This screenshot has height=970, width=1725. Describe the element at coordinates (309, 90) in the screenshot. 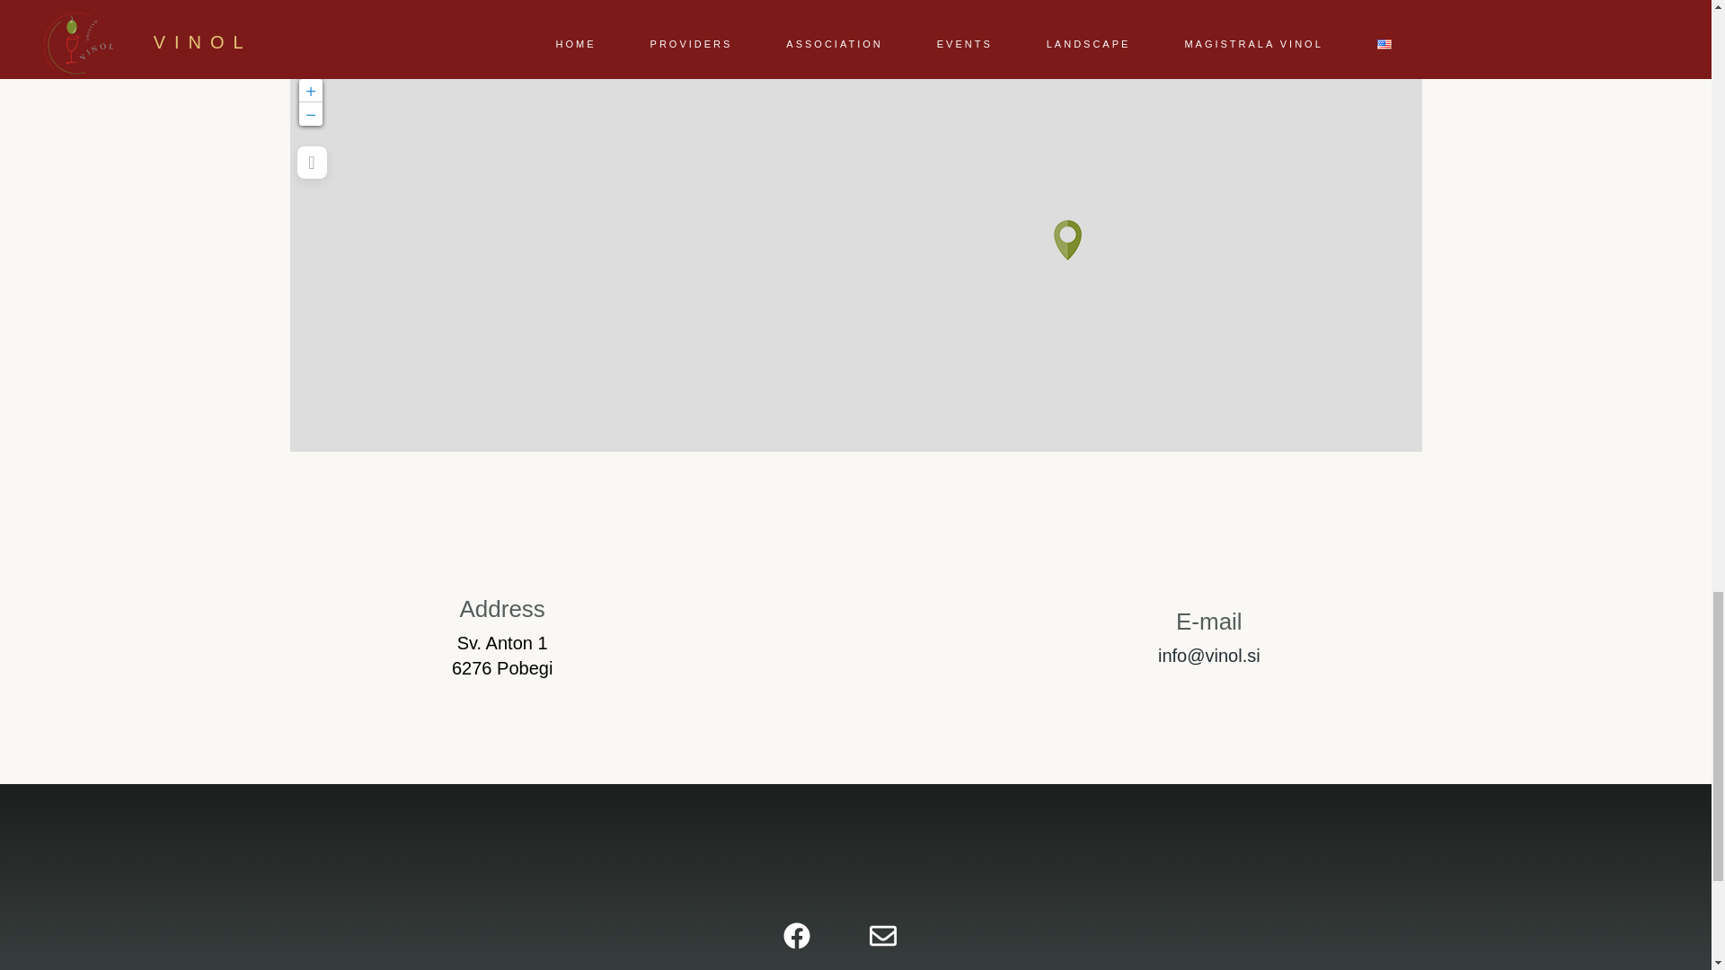

I see `Zoom in` at that location.